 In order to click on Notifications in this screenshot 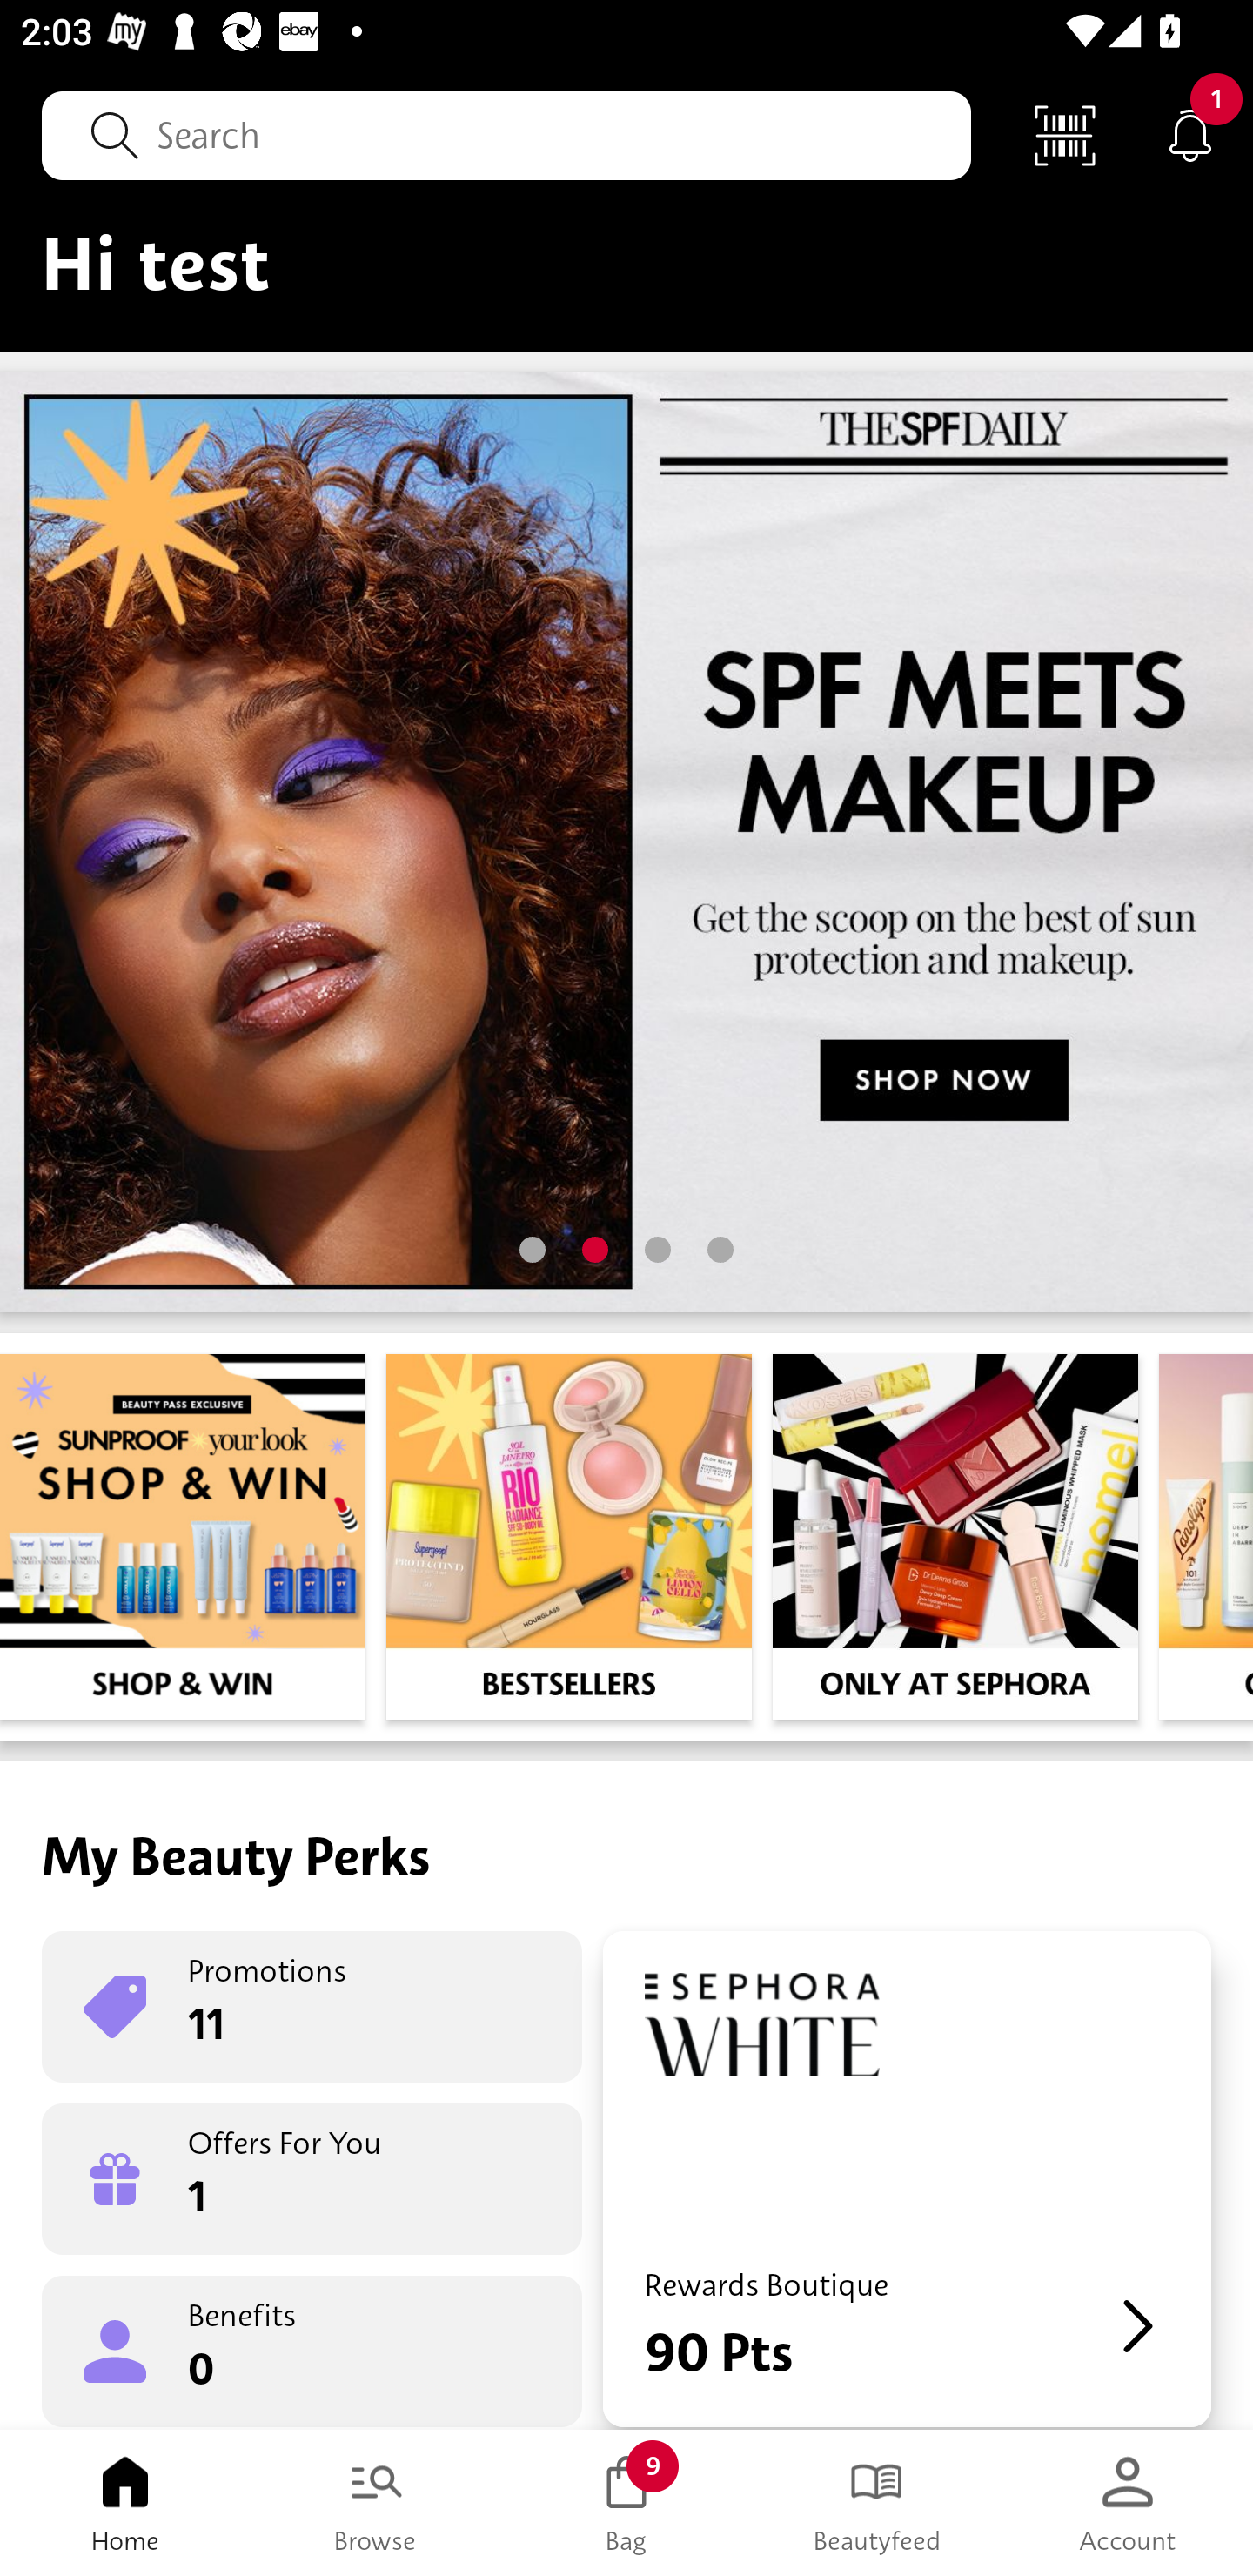, I will do `click(1190, 134)`.